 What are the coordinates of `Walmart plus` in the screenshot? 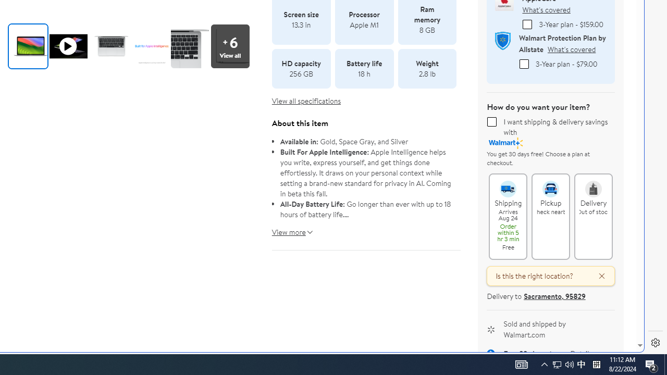 It's located at (506, 143).